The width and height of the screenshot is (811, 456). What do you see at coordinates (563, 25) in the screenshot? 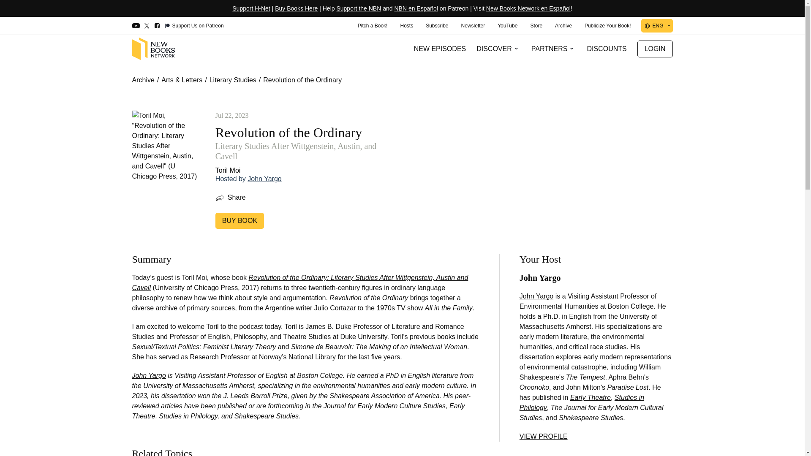
I see `Archive` at bounding box center [563, 25].